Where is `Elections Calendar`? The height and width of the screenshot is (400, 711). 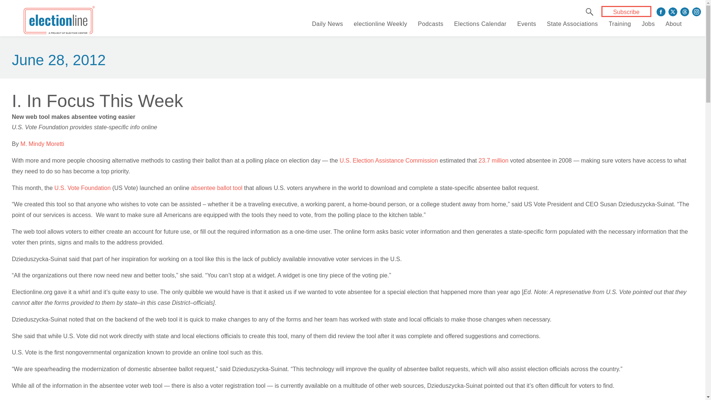
Elections Calendar is located at coordinates (480, 24).